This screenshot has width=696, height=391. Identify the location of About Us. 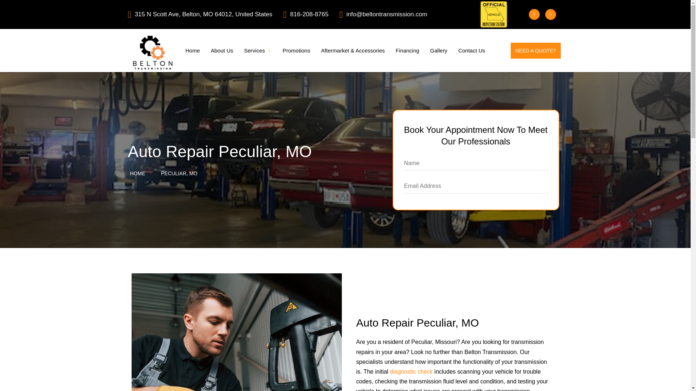
(258, 173).